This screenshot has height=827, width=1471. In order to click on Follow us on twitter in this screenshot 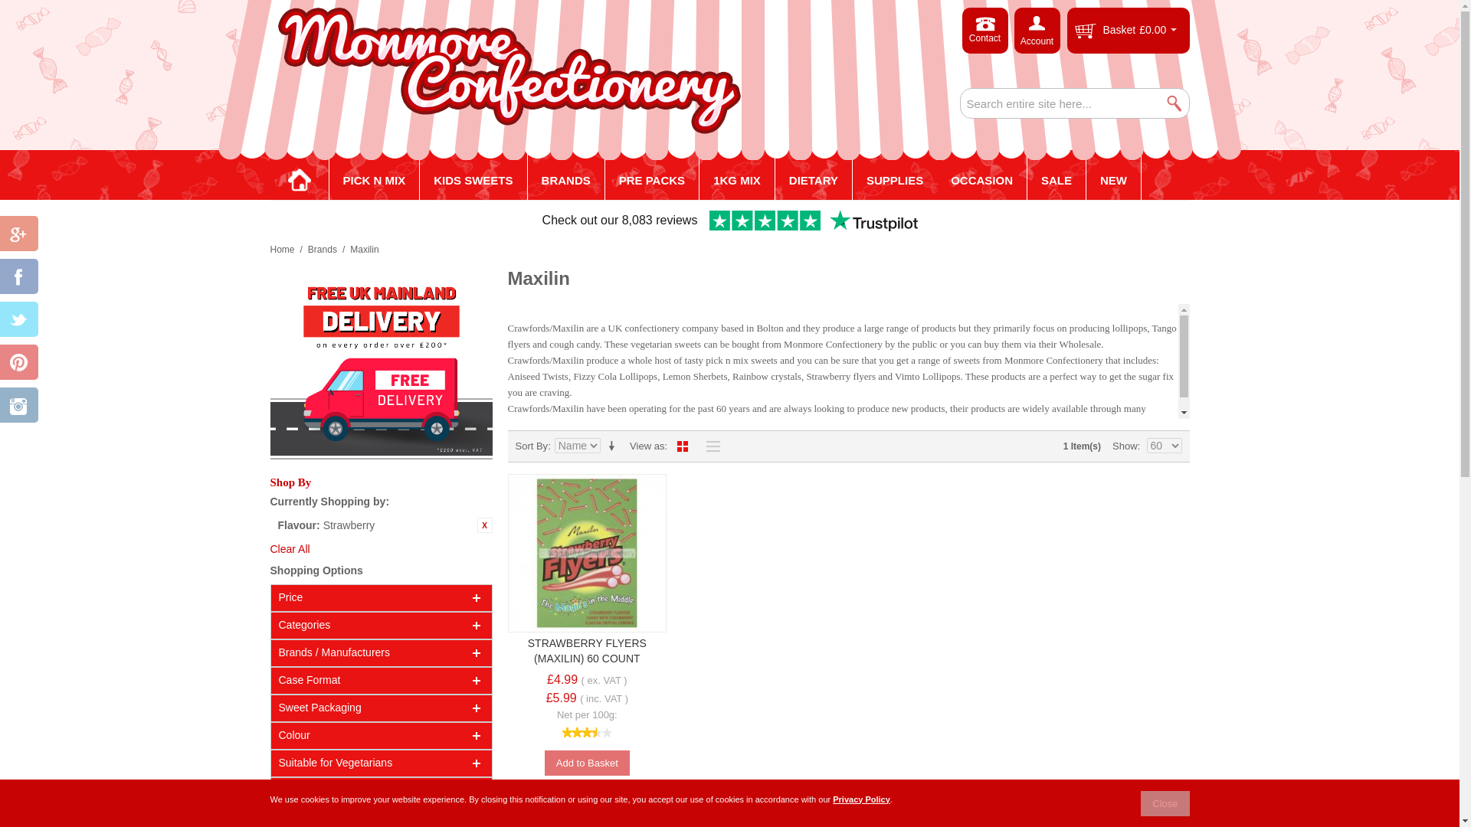, I will do `click(18, 320)`.